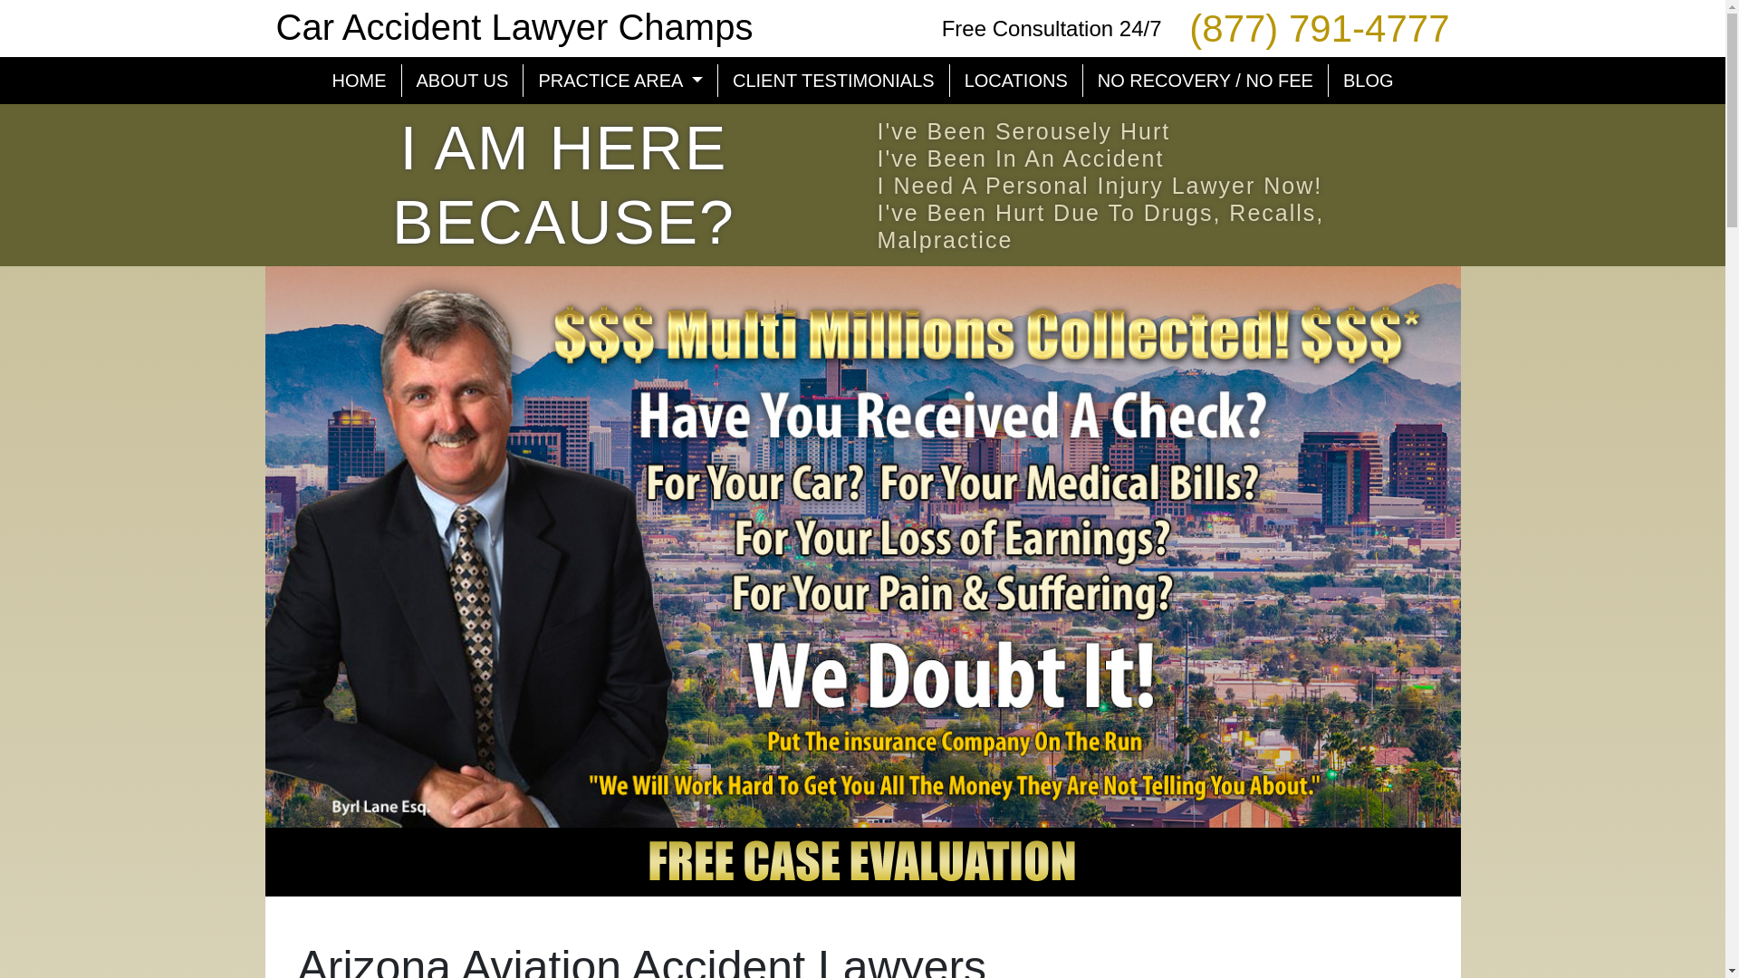 The image size is (1739, 978). I want to click on PRACTICE AREA, so click(620, 80).